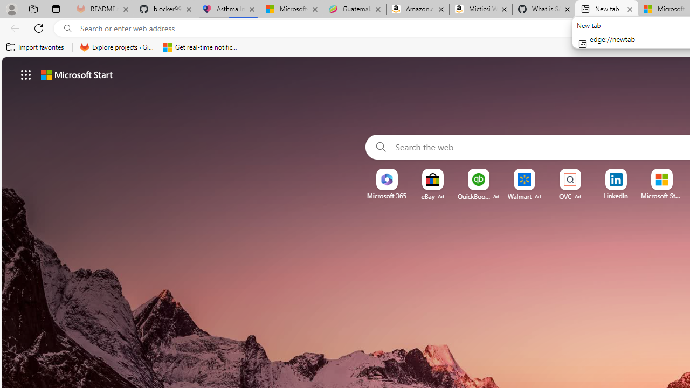  What do you see at coordinates (291, 10) in the screenshot?
I see `Microsoft-Report a Concern to Bing` at bounding box center [291, 10].